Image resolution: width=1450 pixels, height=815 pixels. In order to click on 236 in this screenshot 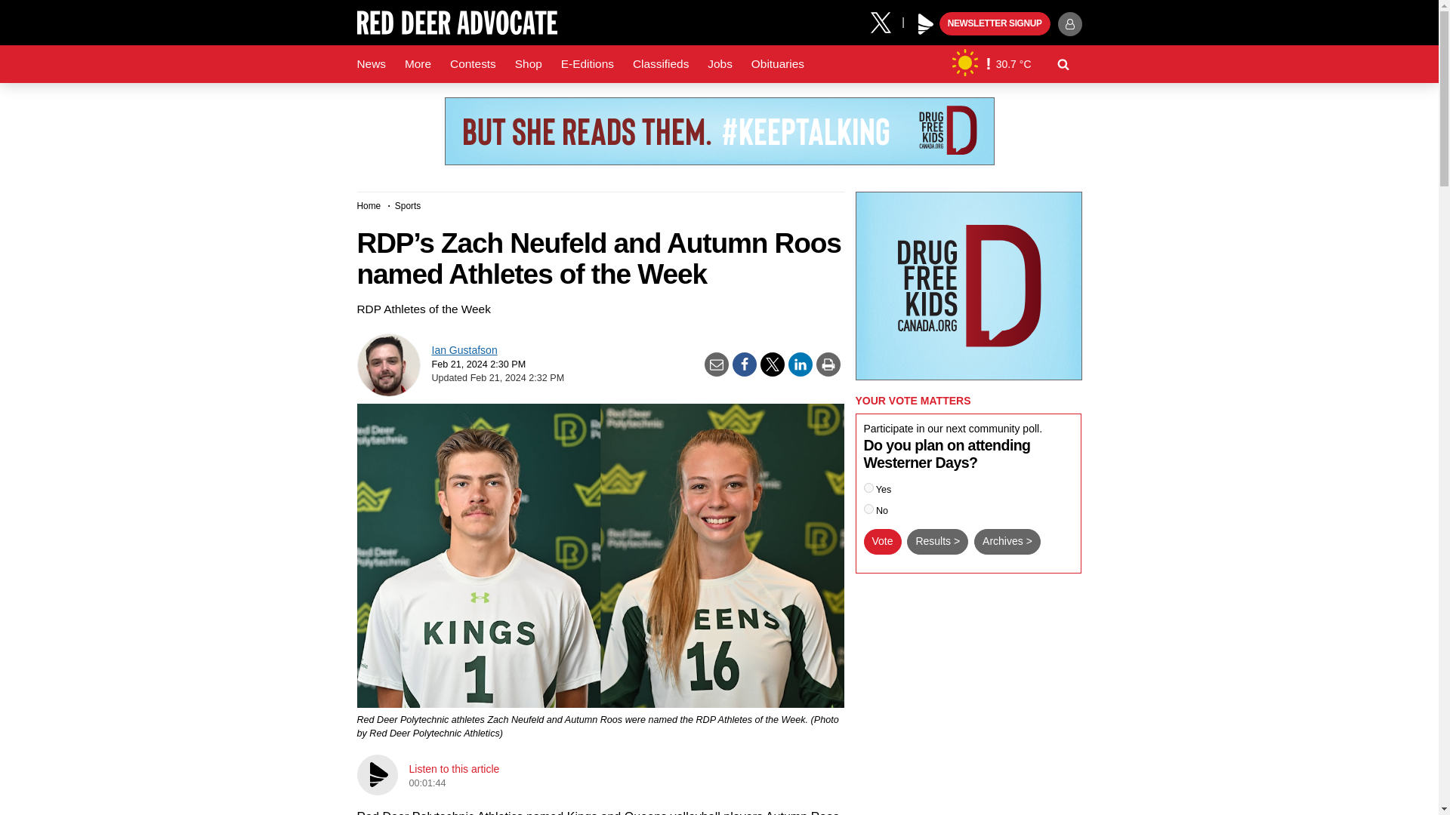, I will do `click(868, 487)`.